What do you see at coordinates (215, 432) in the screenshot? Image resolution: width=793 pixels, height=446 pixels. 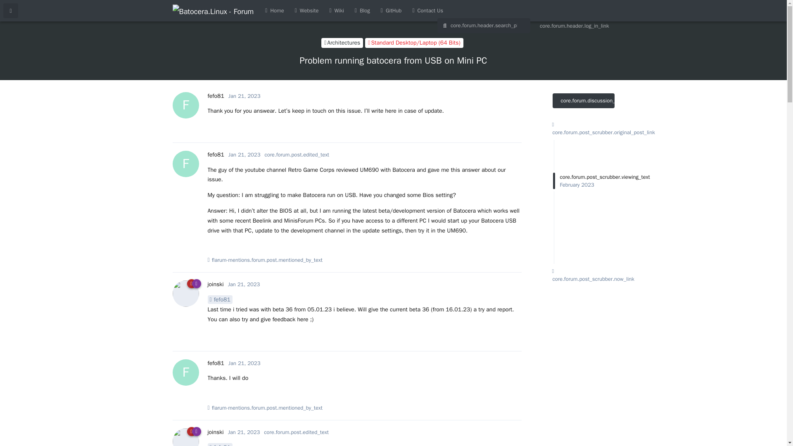 I see `Architectures` at bounding box center [215, 432].